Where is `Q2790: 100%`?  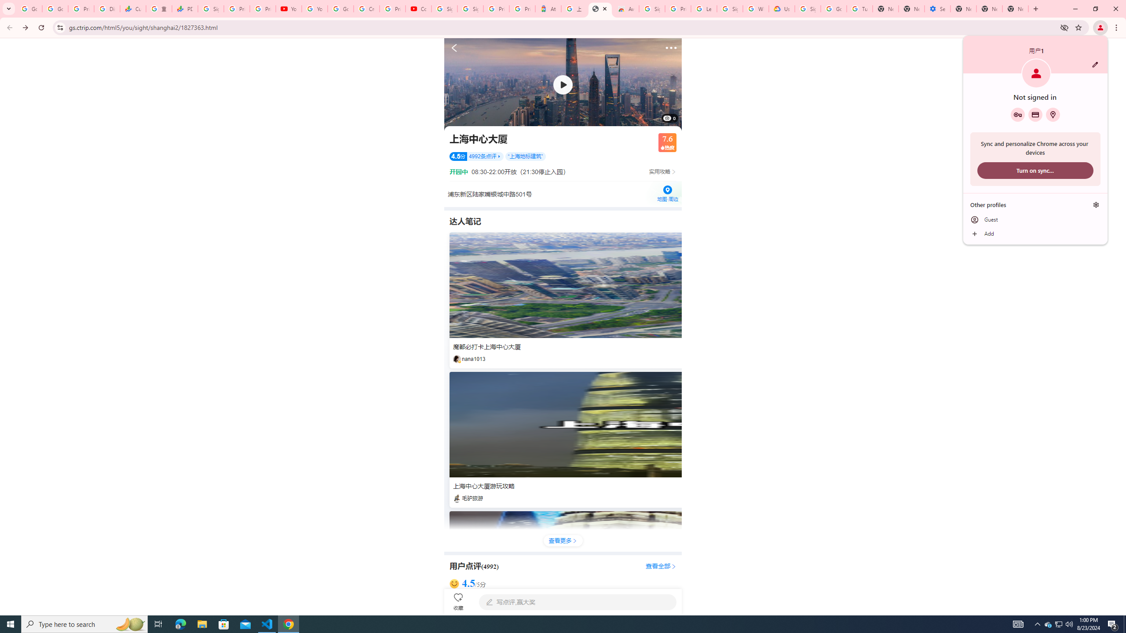
Q2790: 100% is located at coordinates (1069, 624).